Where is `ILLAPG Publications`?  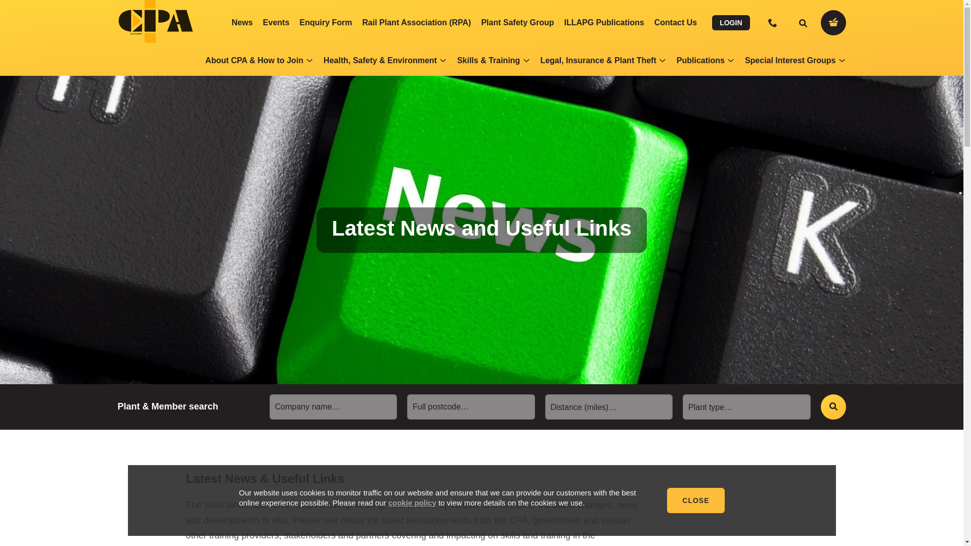 ILLAPG Publications is located at coordinates (604, 22).